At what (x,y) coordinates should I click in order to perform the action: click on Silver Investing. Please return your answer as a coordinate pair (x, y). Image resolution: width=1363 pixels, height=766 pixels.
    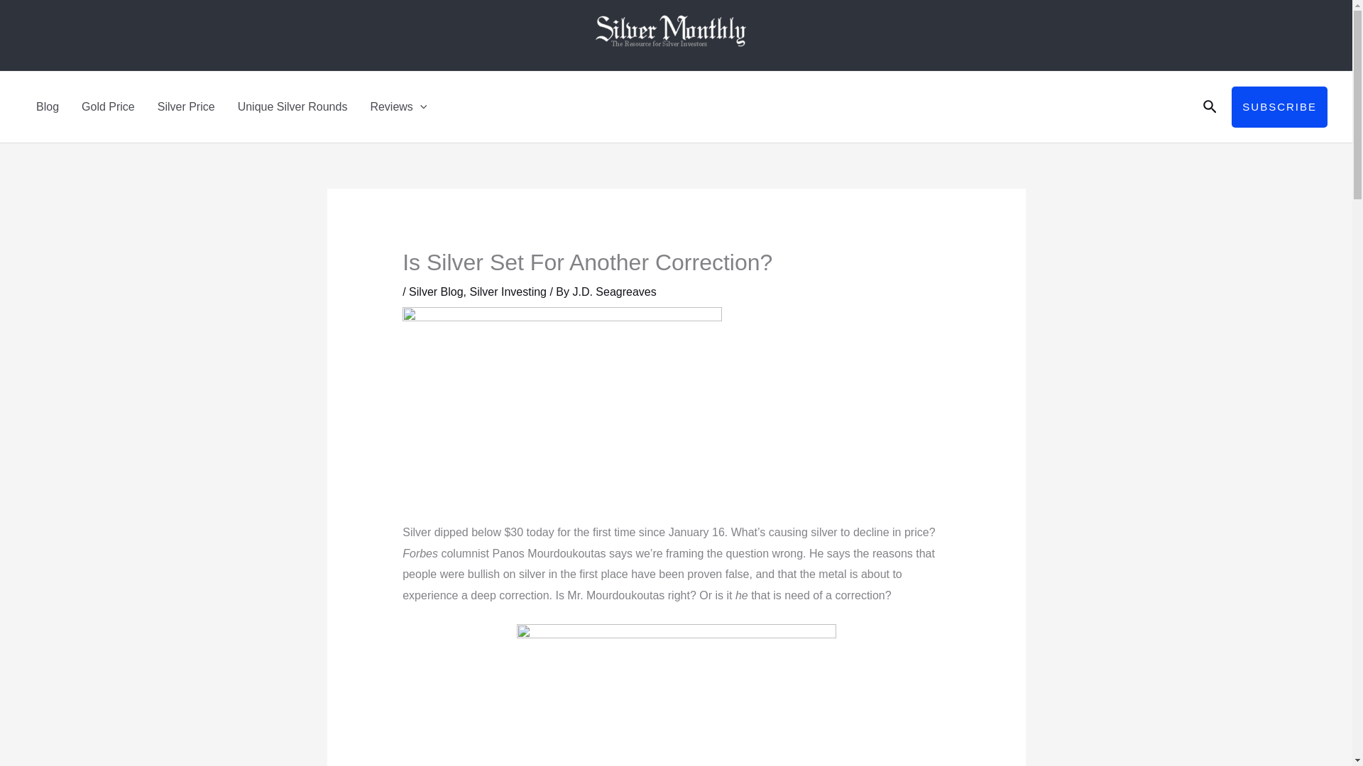
    Looking at the image, I should click on (507, 292).